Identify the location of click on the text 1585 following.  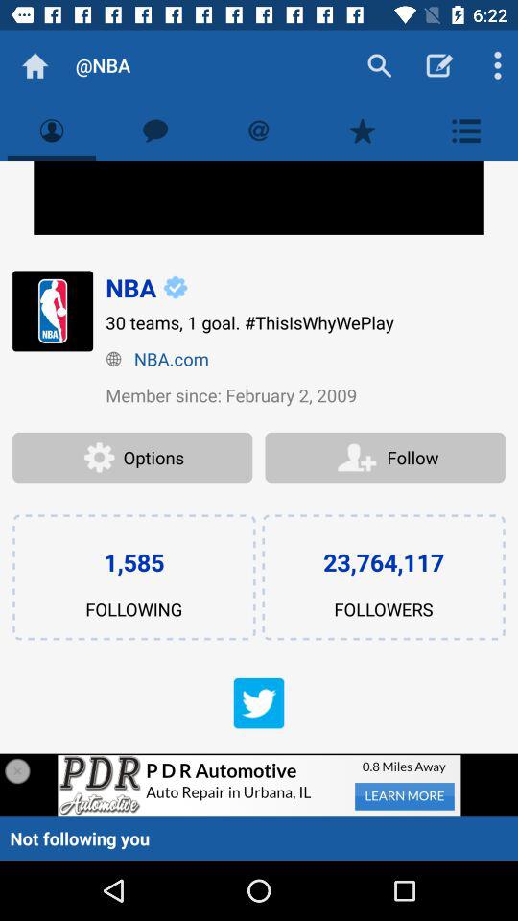
(133, 578).